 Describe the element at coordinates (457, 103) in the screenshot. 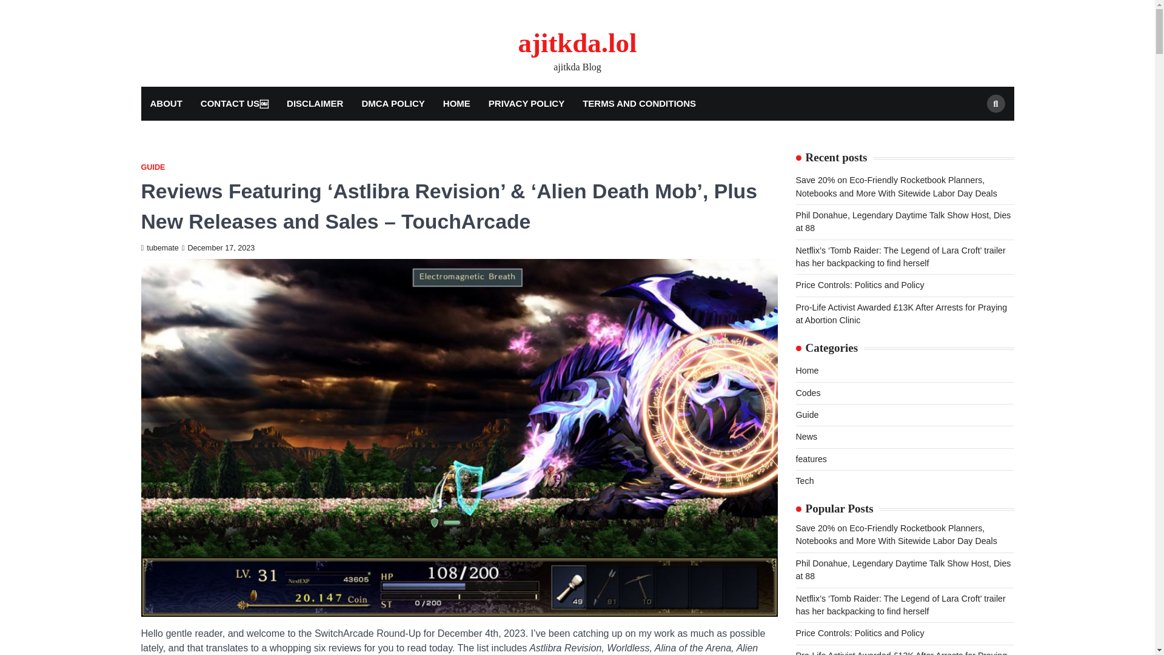

I see `HOME` at that location.